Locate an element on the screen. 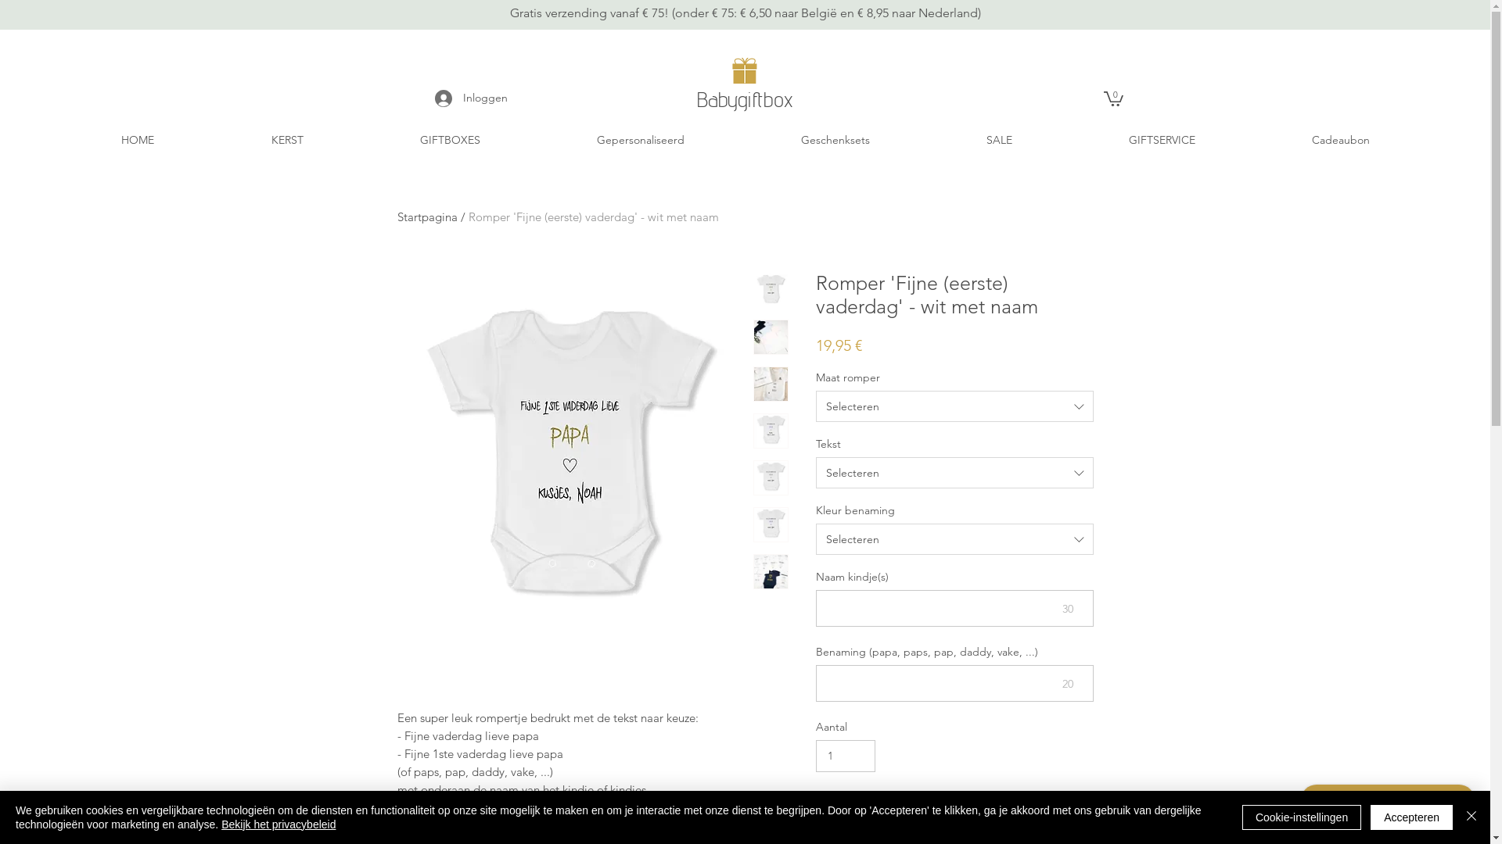  Selecteren is located at coordinates (954, 406).